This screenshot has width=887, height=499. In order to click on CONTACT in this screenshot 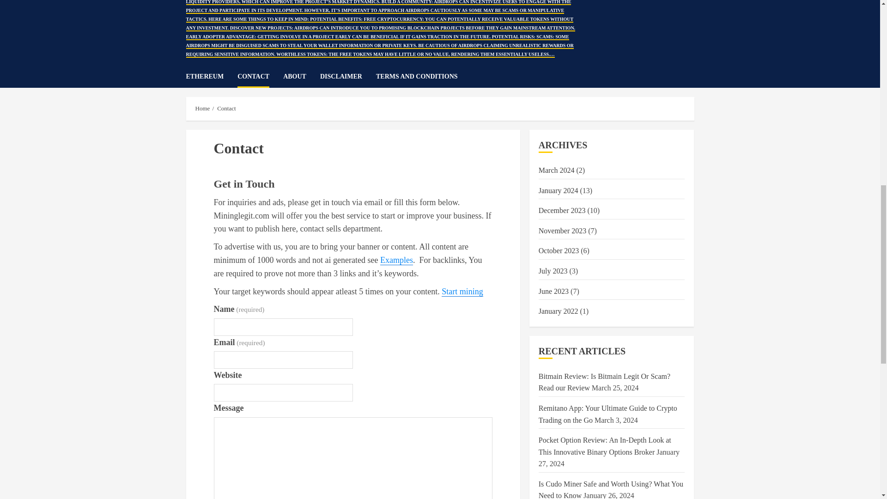, I will do `click(260, 77)`.